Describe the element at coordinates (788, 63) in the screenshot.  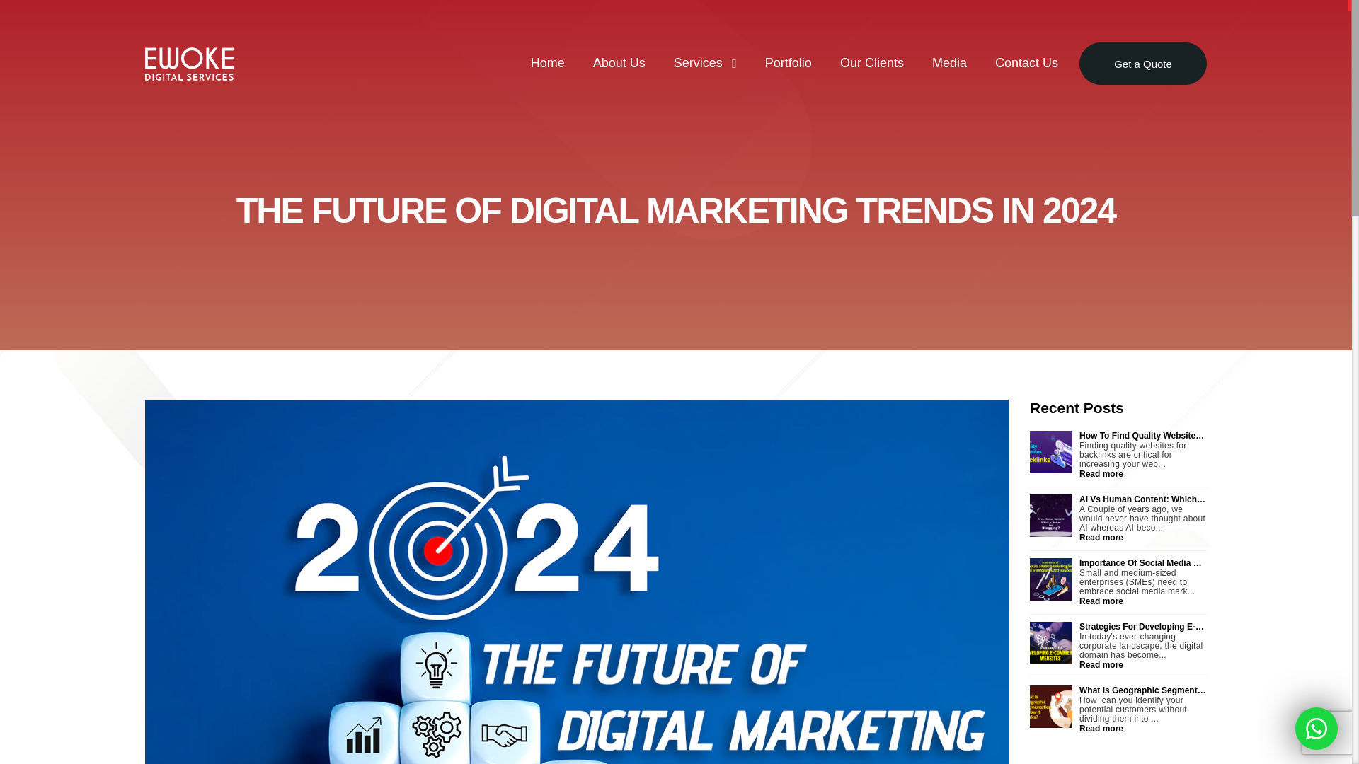
I see `Portfolio` at that location.